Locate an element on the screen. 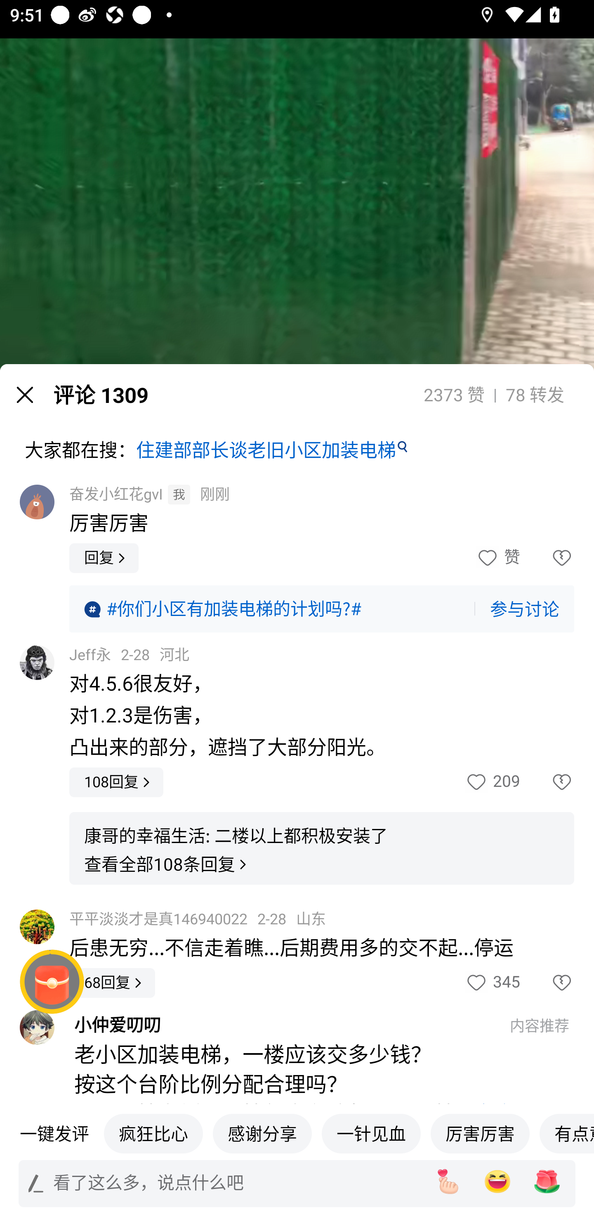 This screenshot has width=594, height=1222. 一针见血 is located at coordinates (371, 1133).